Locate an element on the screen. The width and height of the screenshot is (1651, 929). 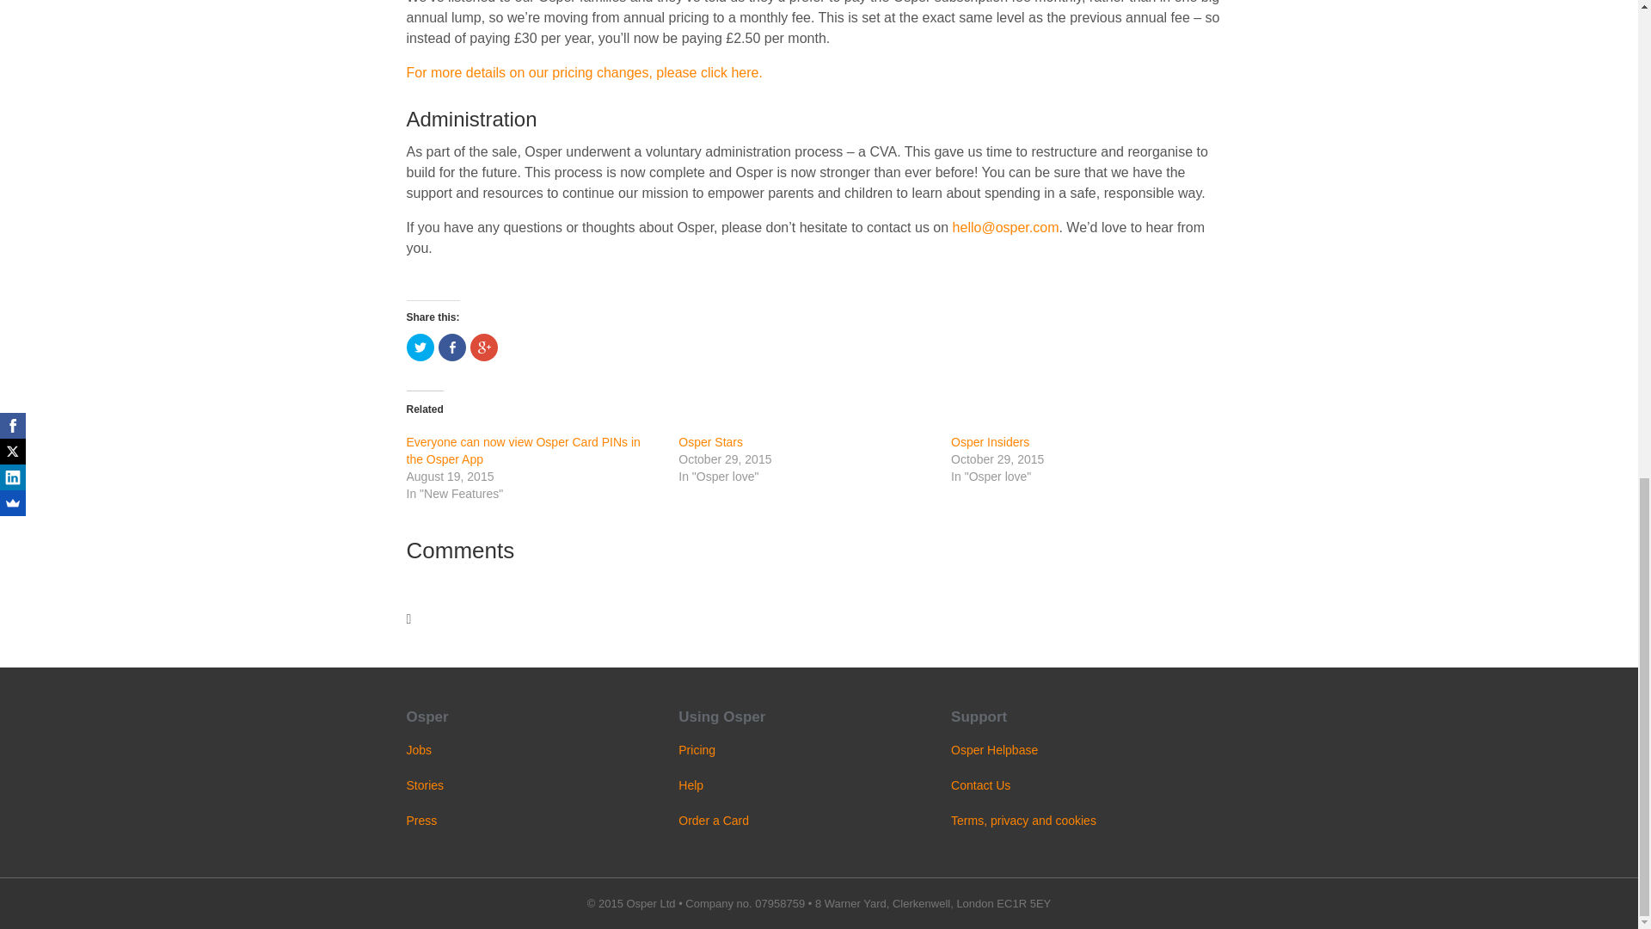
Osper Insiders is located at coordinates (989, 442).